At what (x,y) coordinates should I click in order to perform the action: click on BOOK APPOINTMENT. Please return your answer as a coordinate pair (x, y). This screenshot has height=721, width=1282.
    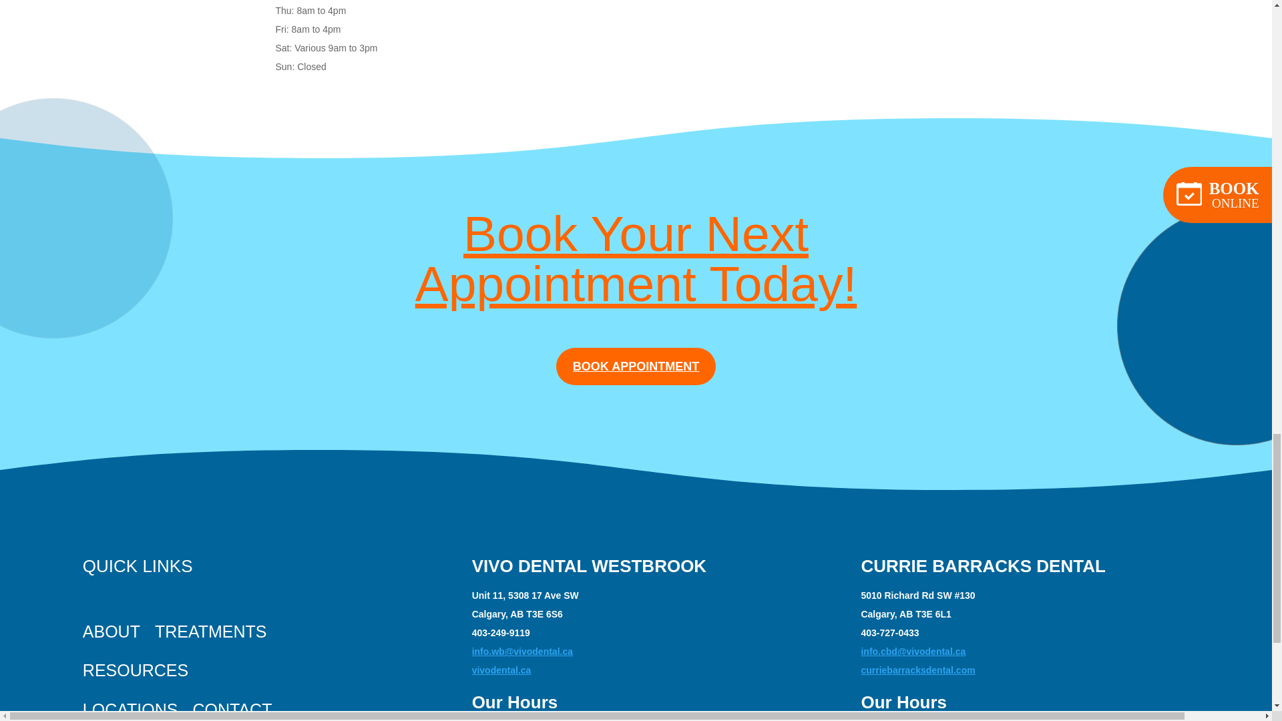
    Looking at the image, I should click on (636, 366).